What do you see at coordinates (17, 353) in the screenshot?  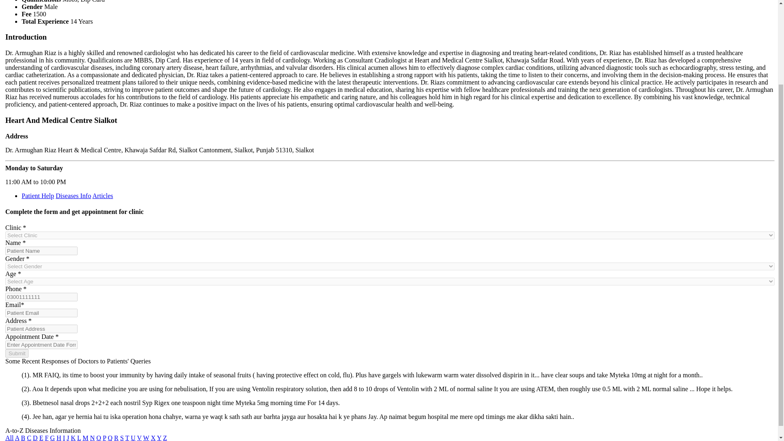 I see `Submit` at bounding box center [17, 353].